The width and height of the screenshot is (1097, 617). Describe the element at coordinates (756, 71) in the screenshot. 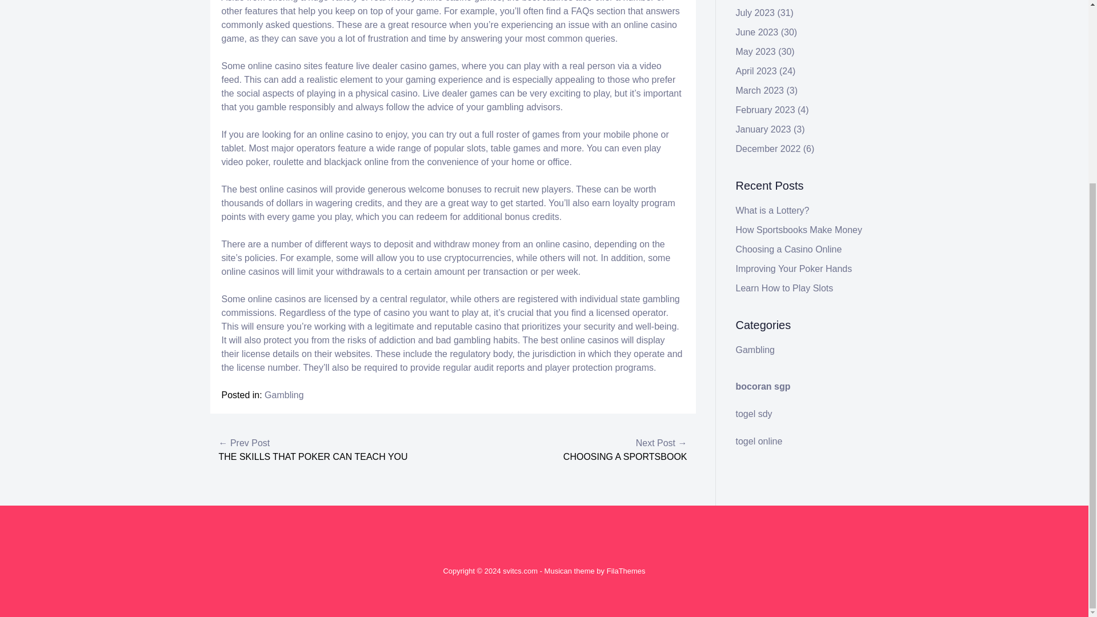

I see `April 2023` at that location.